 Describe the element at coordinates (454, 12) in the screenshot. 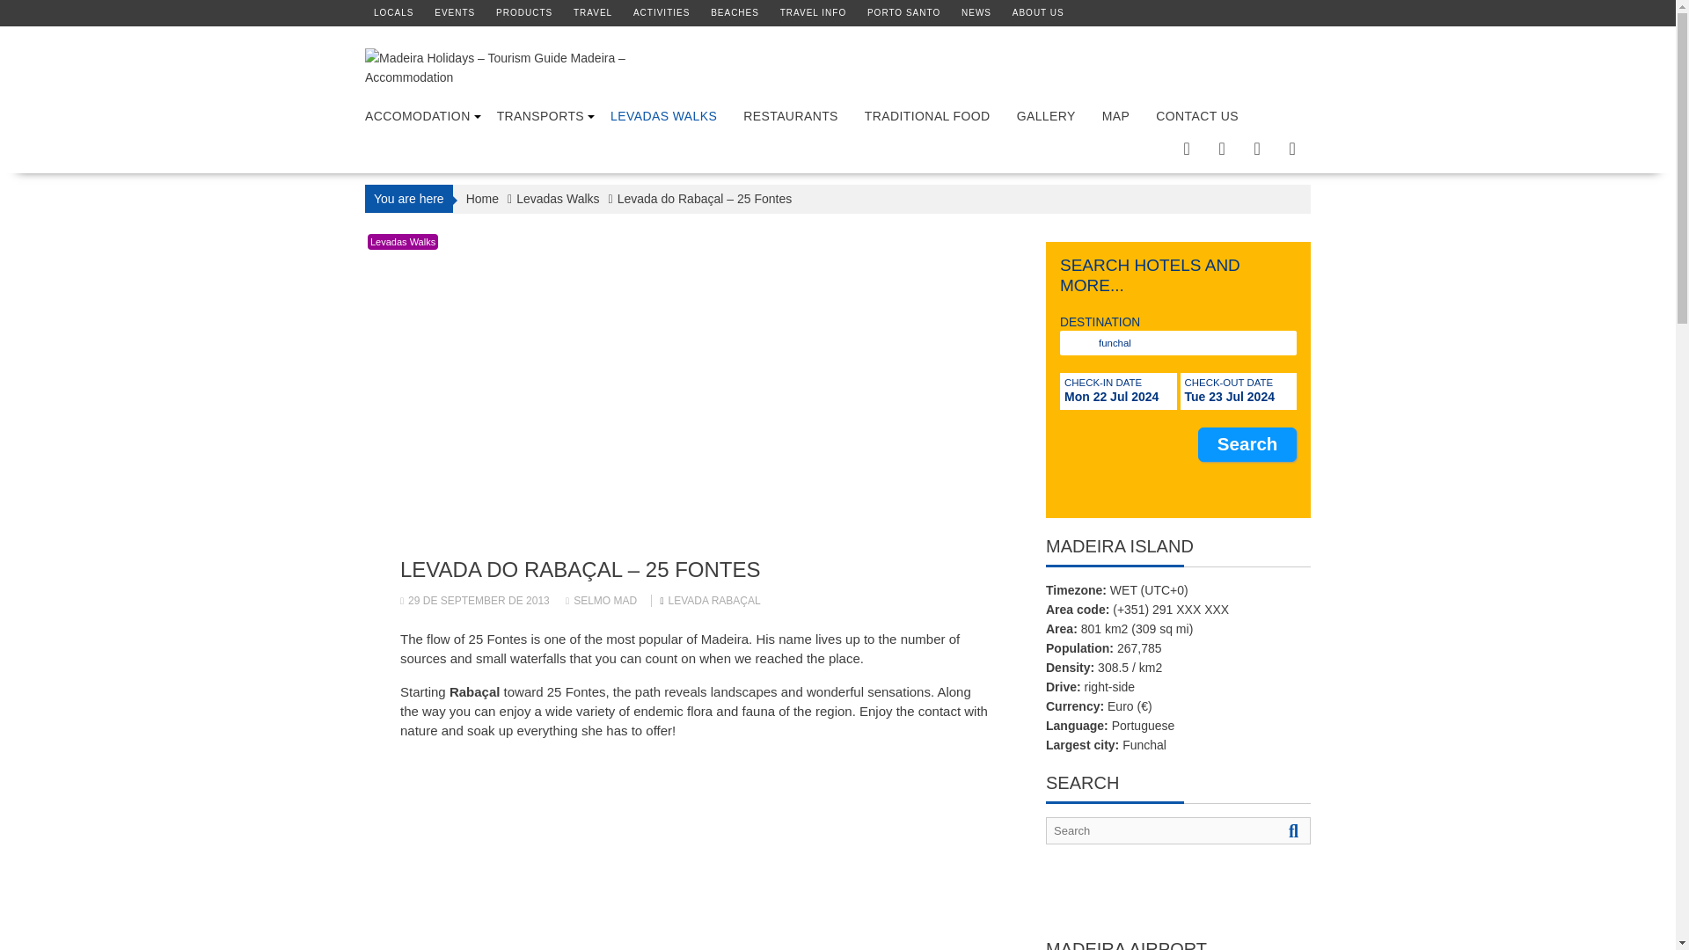

I see `Madeira Events` at that location.